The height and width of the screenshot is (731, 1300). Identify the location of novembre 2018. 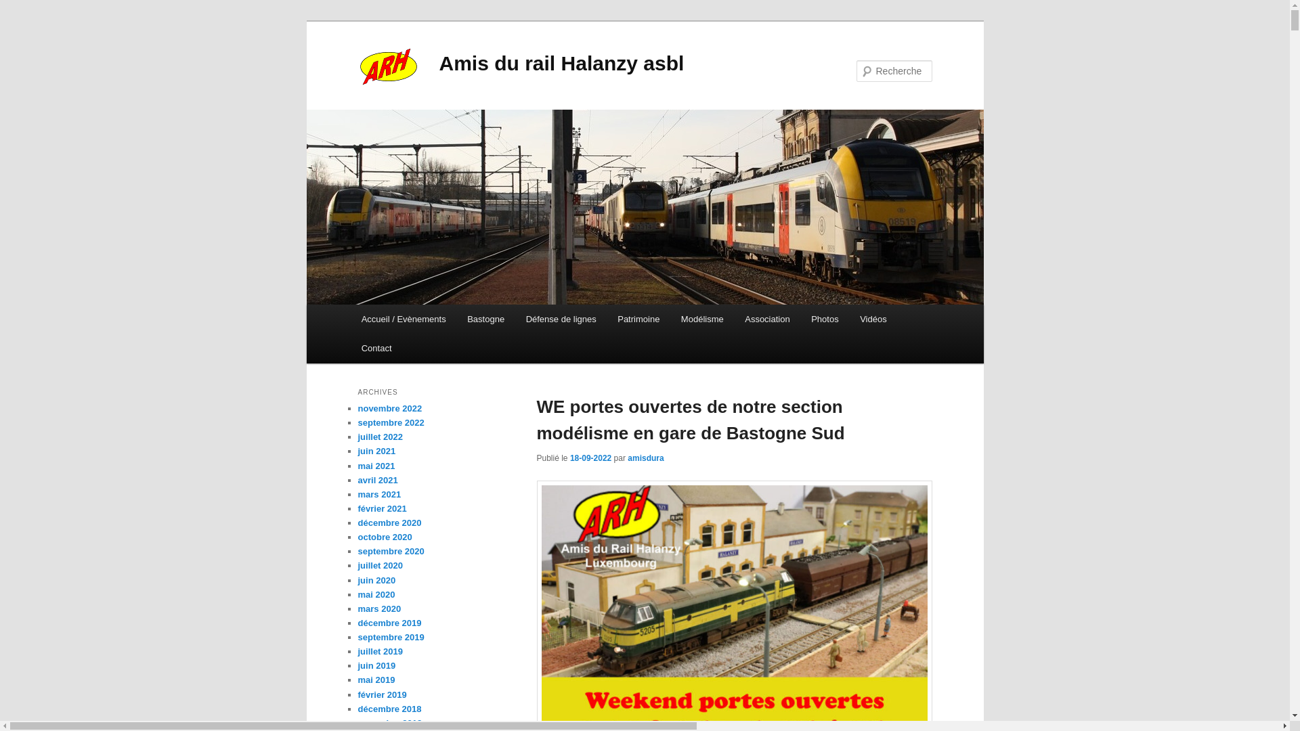
(390, 723).